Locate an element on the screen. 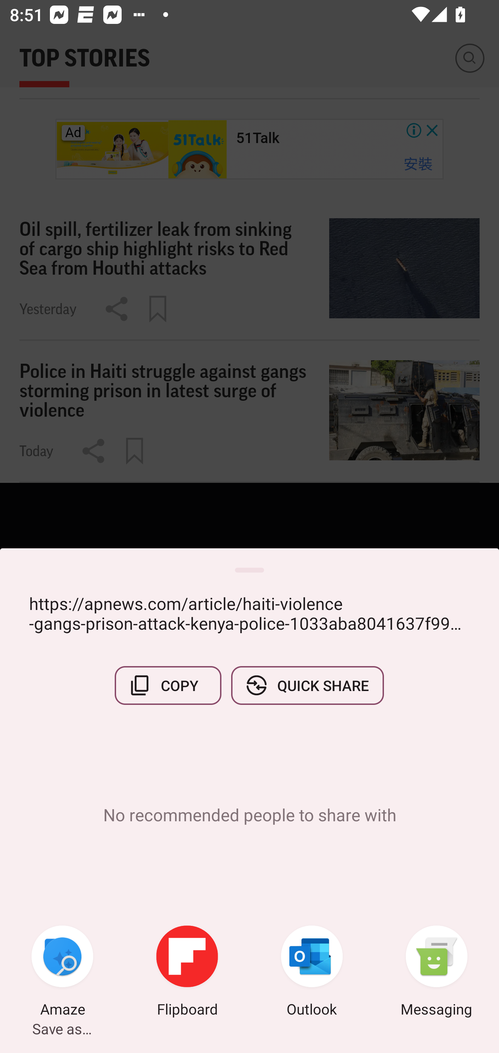 The image size is (499, 1053). Amaze Save as… is located at coordinates (62, 973).